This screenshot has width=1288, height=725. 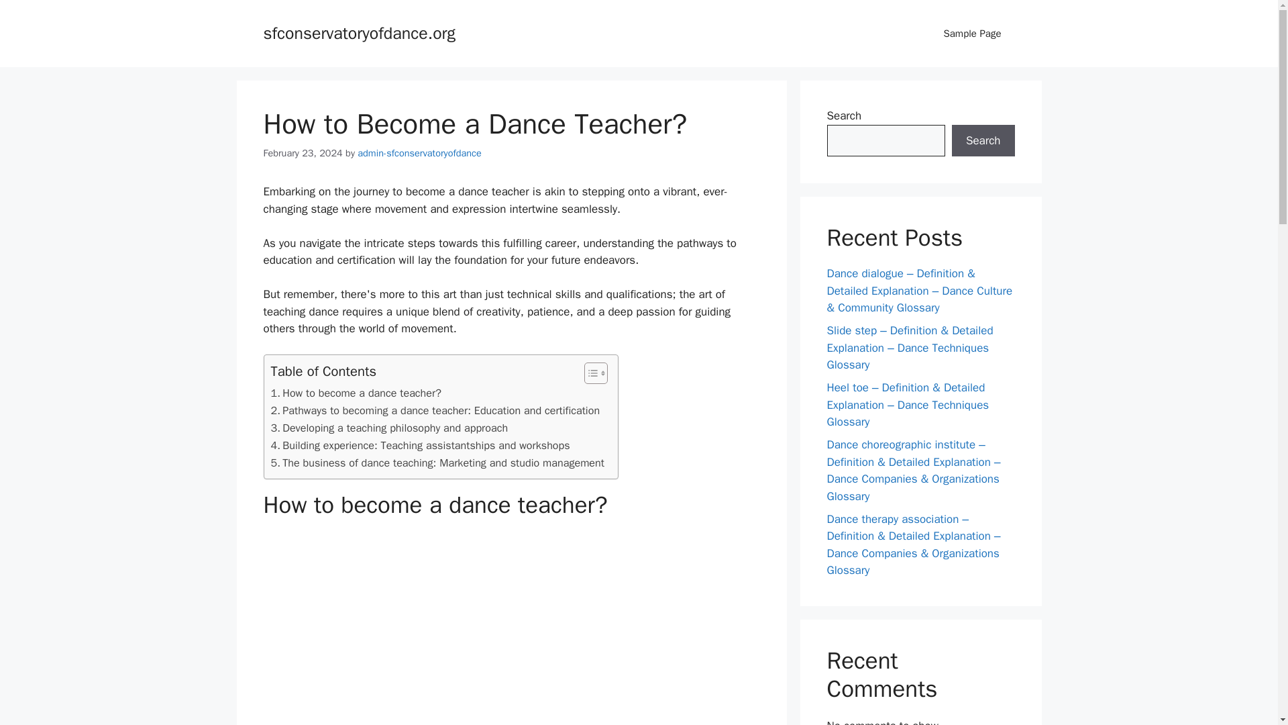 I want to click on admin-sfconservatoryofdance, so click(x=420, y=153).